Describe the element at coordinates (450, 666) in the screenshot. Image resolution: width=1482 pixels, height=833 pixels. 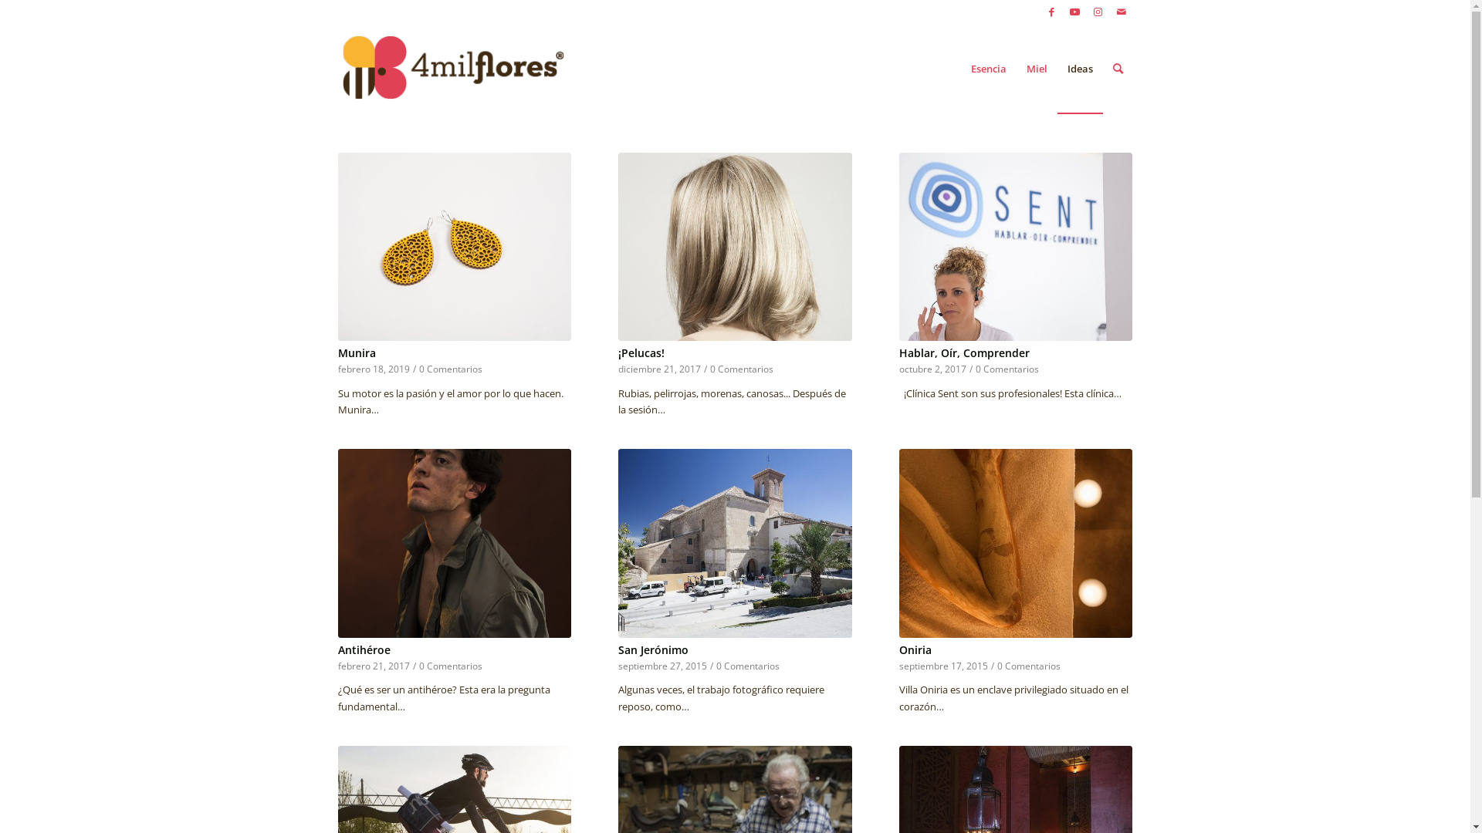
I see `0 Comentarios` at that location.